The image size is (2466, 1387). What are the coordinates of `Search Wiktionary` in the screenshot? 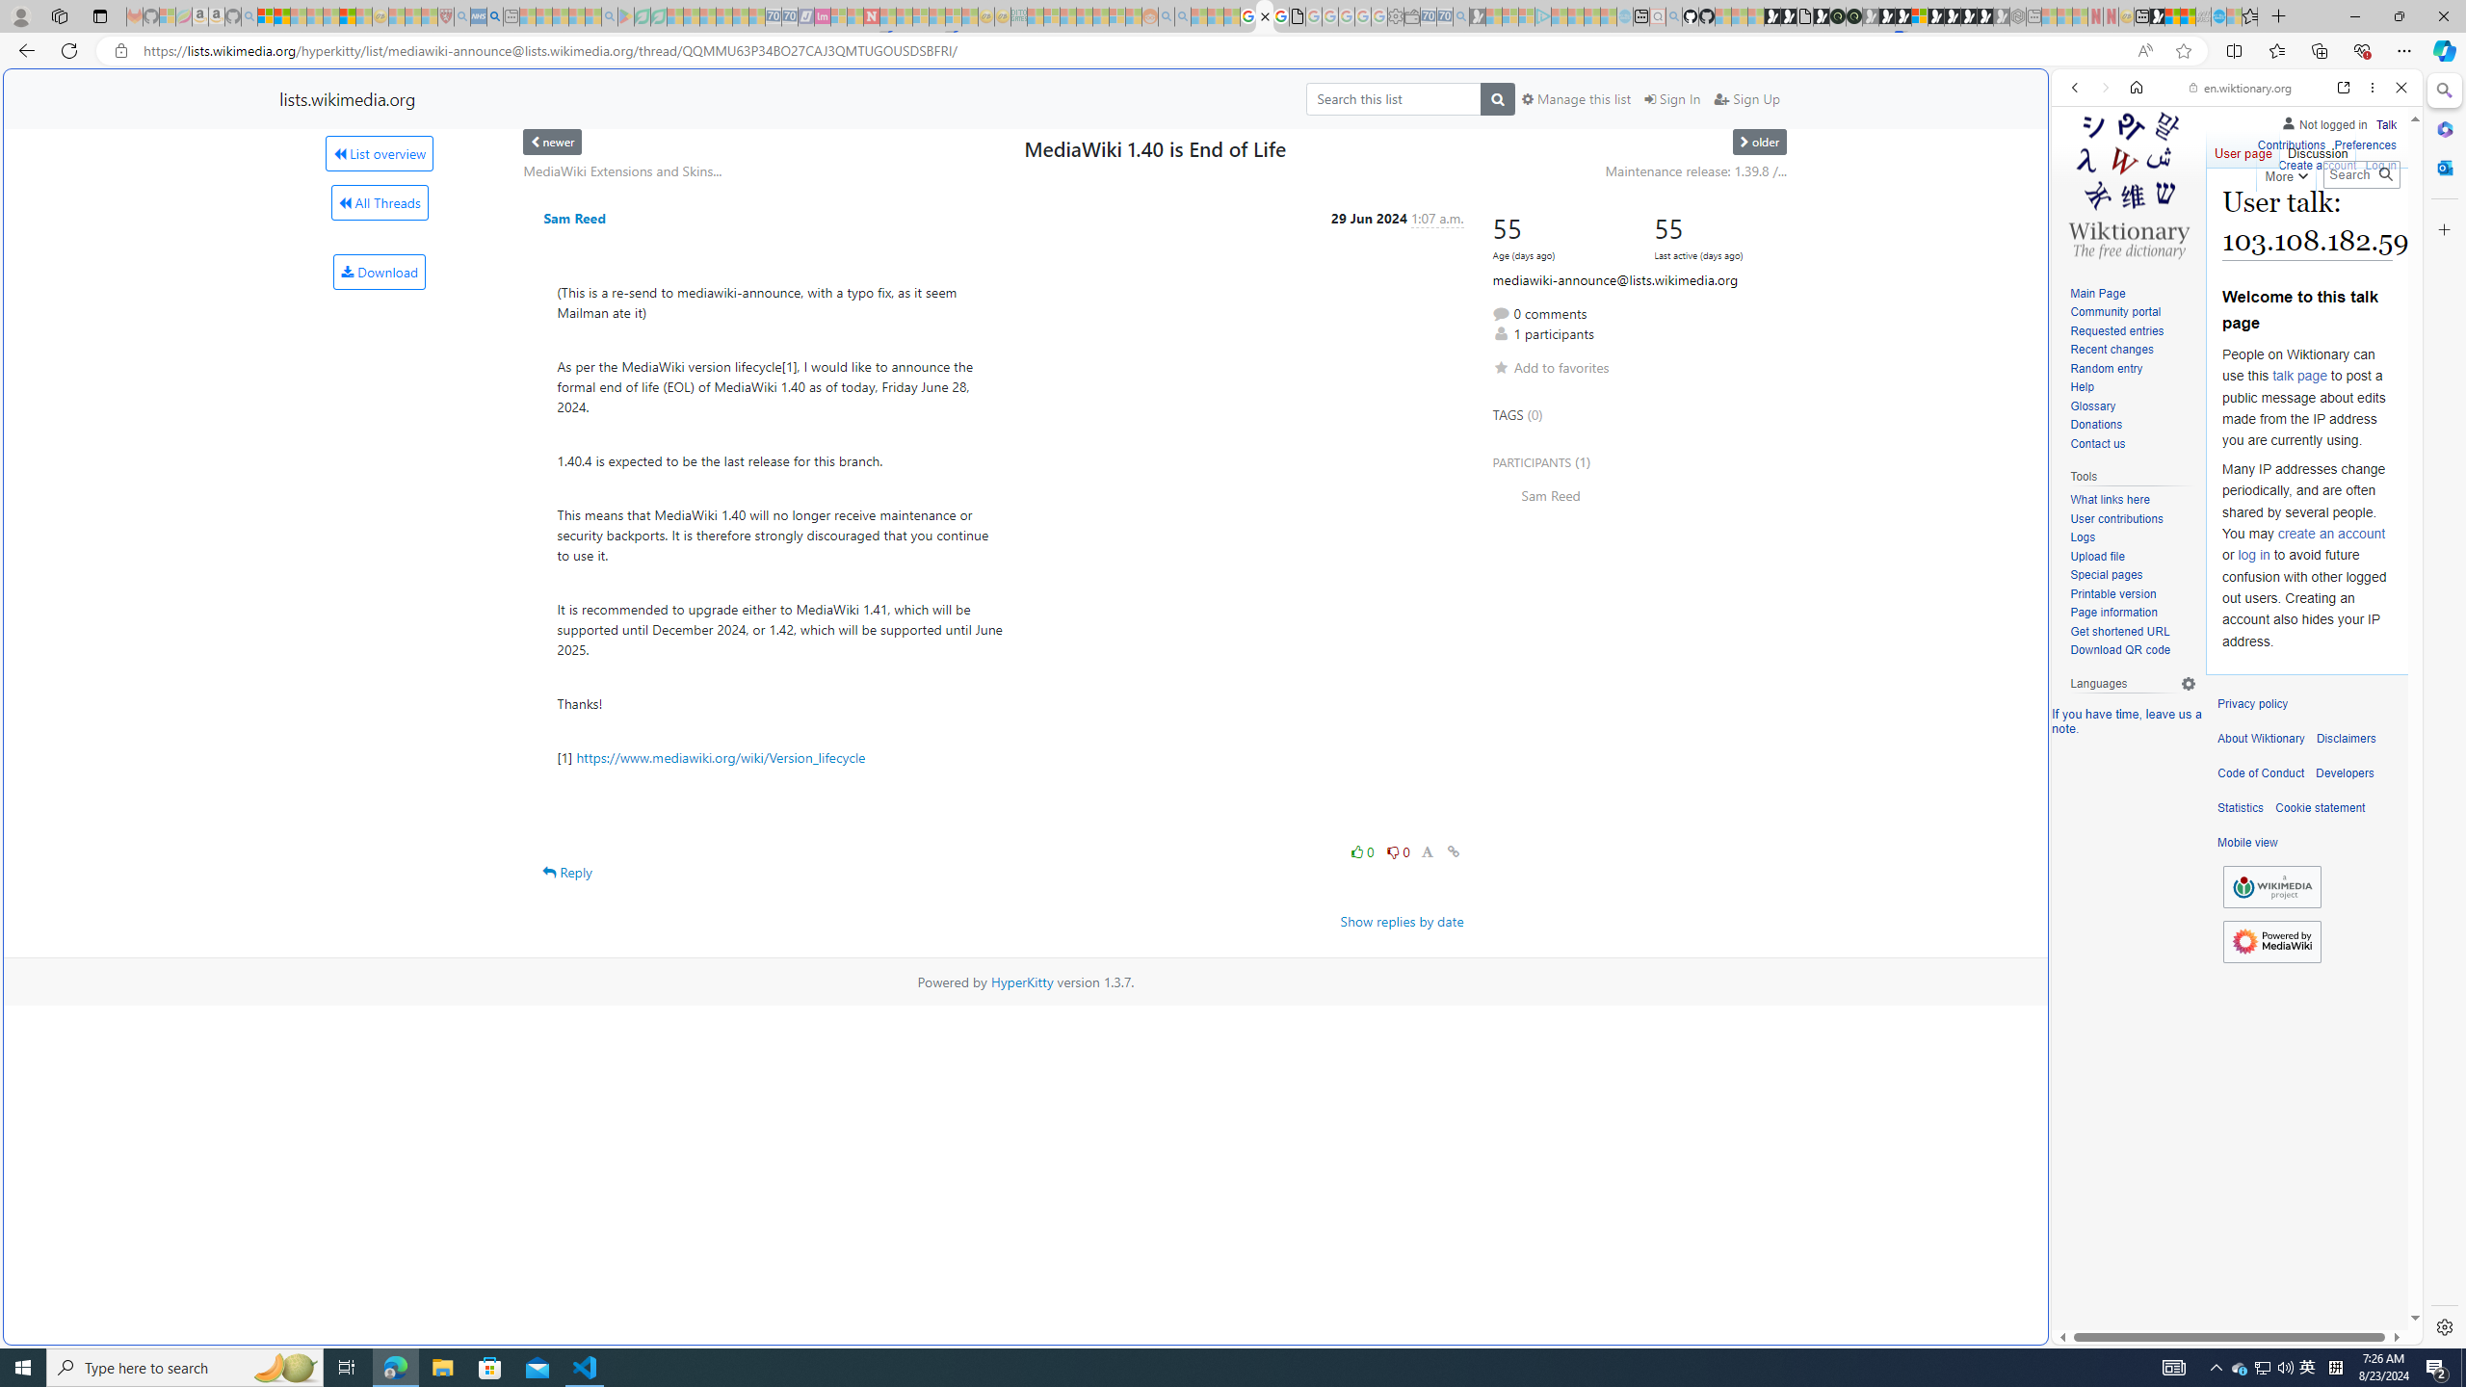 It's located at (2360, 174).